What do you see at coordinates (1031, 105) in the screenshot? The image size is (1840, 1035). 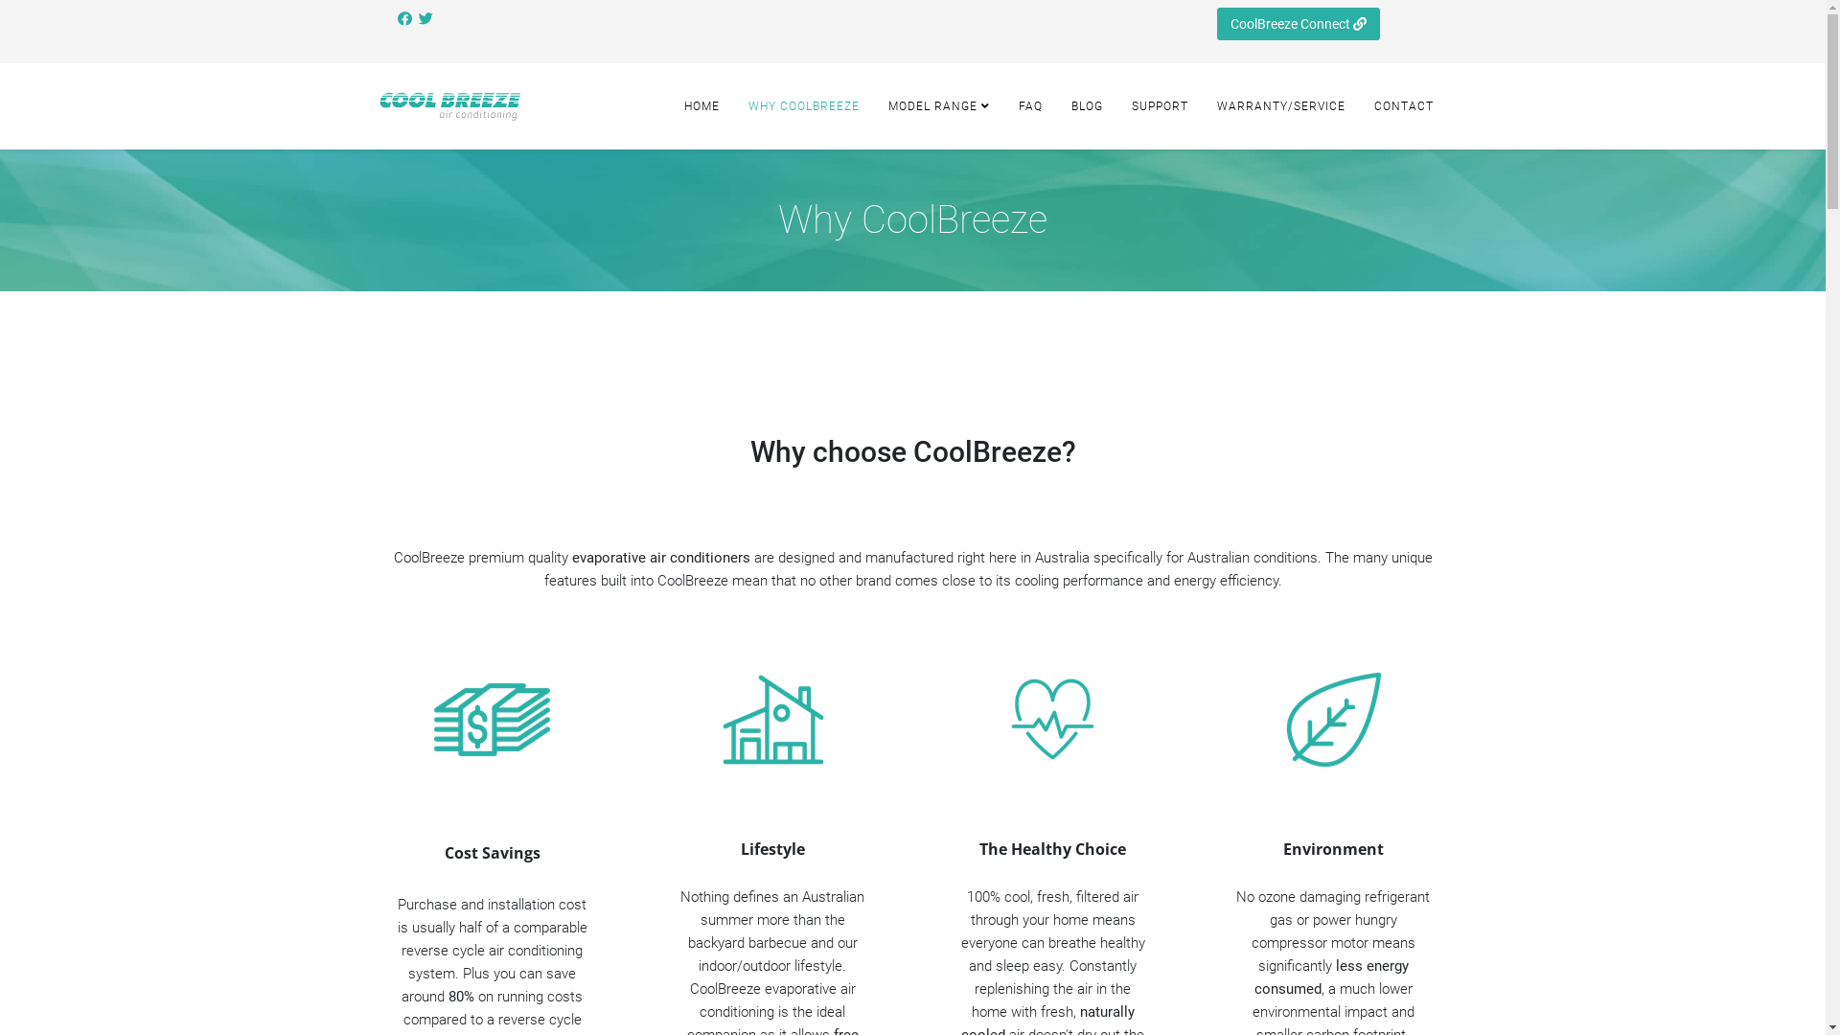 I see `FAQ` at bounding box center [1031, 105].